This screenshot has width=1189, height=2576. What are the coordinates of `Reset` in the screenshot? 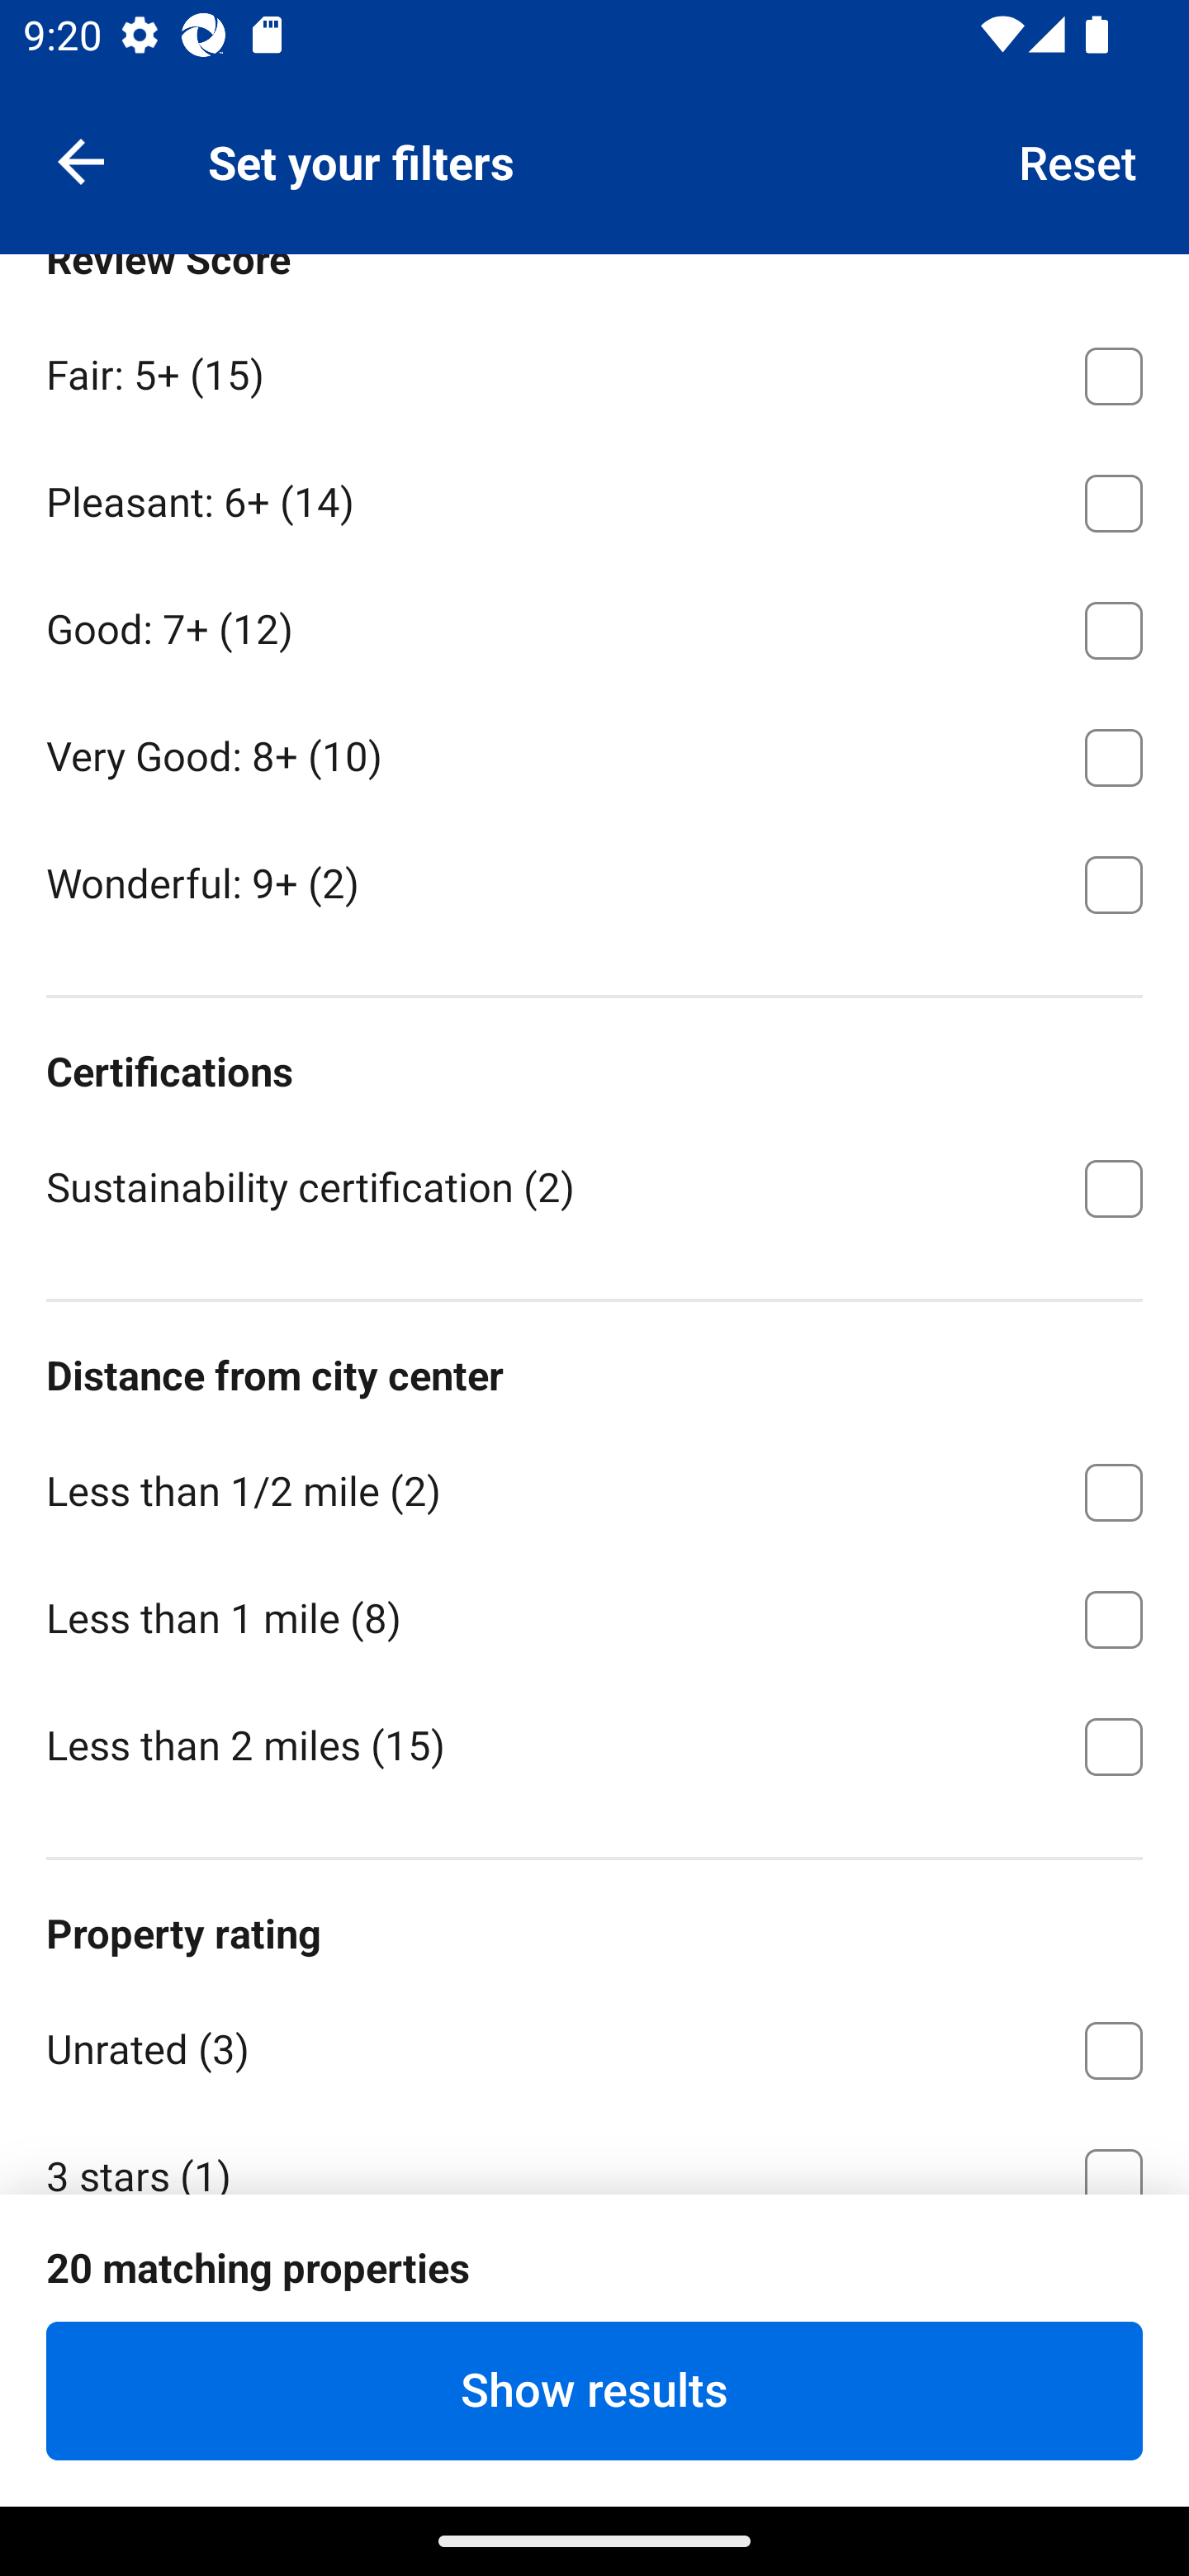 It's located at (1078, 160).